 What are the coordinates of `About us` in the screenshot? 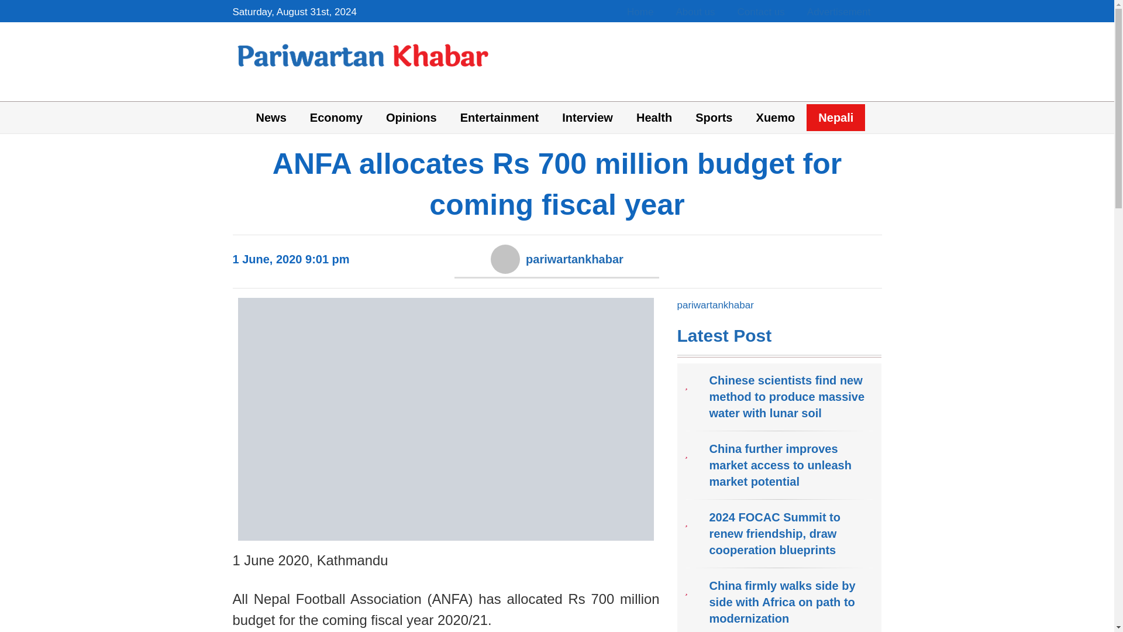 It's located at (693, 12).